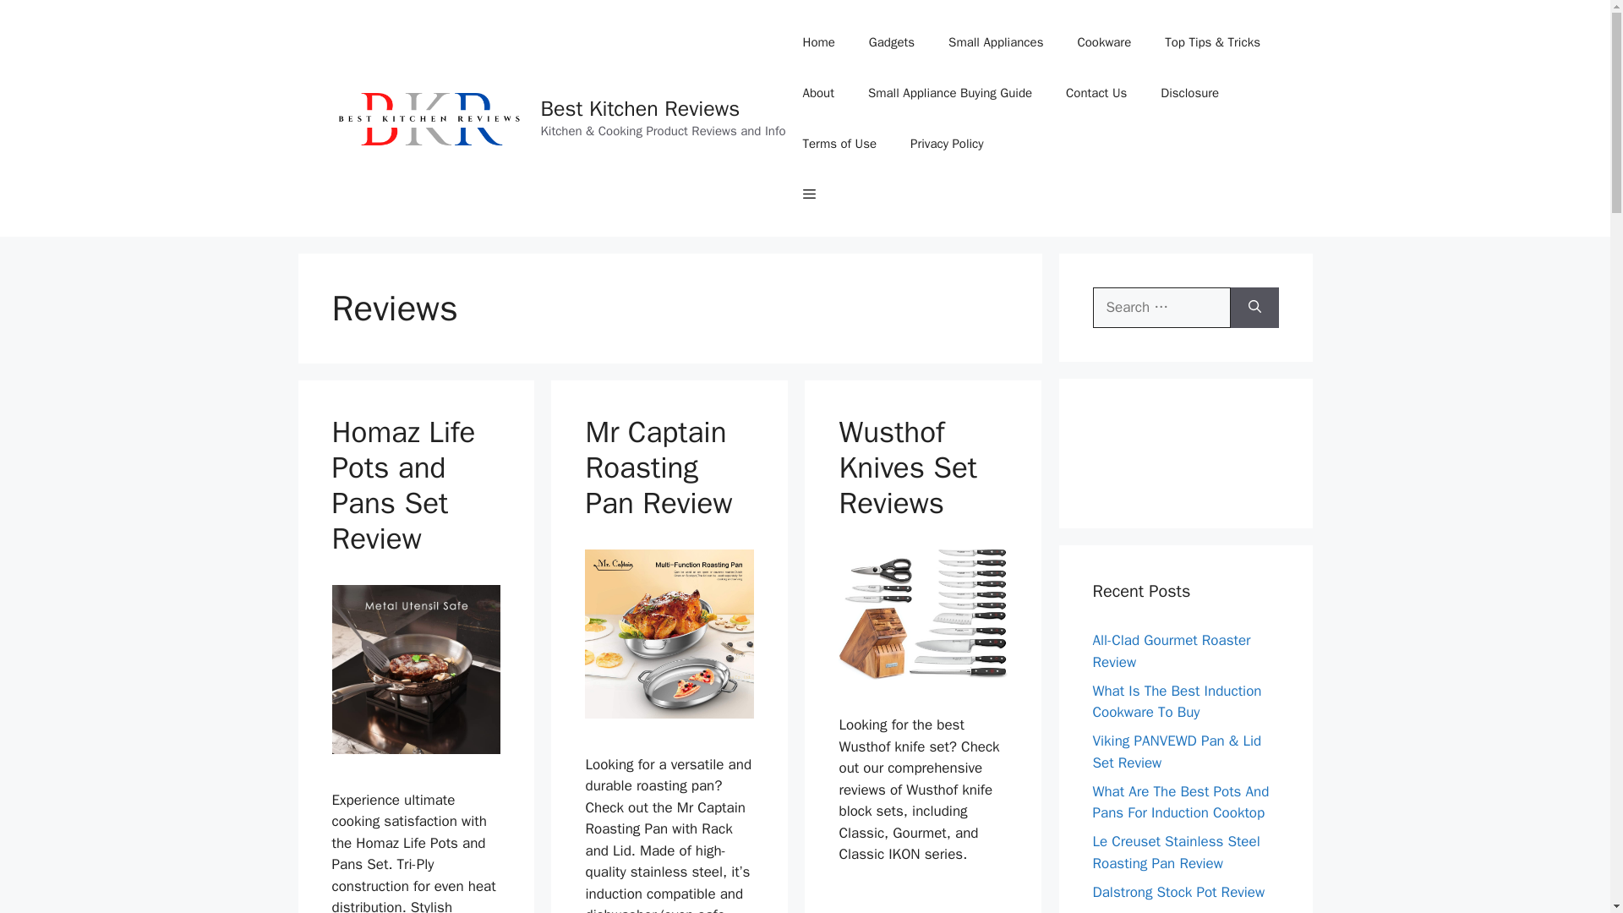 Image resolution: width=1623 pixels, height=913 pixels. What do you see at coordinates (1103, 42) in the screenshot?
I see `Cookware` at bounding box center [1103, 42].